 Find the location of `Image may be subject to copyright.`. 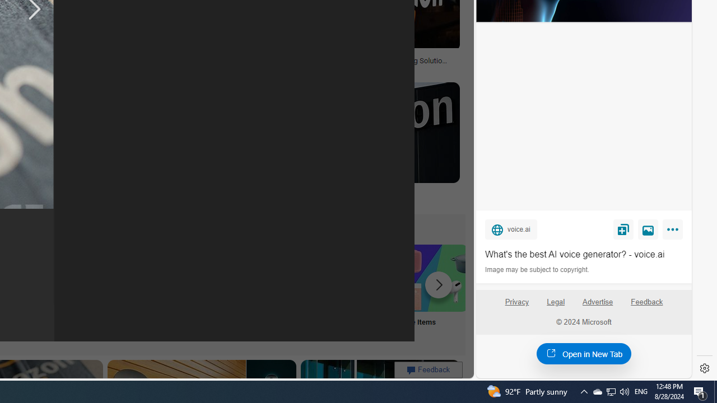

Image may be subject to copyright. is located at coordinates (538, 270).